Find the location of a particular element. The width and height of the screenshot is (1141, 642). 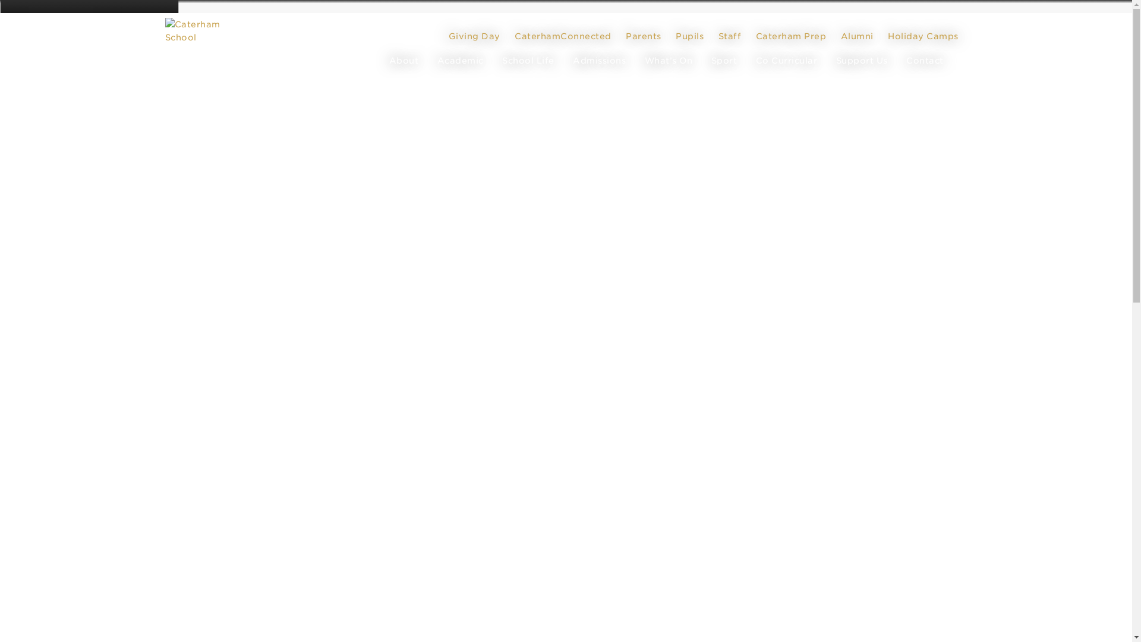

Admissions is located at coordinates (599, 61).